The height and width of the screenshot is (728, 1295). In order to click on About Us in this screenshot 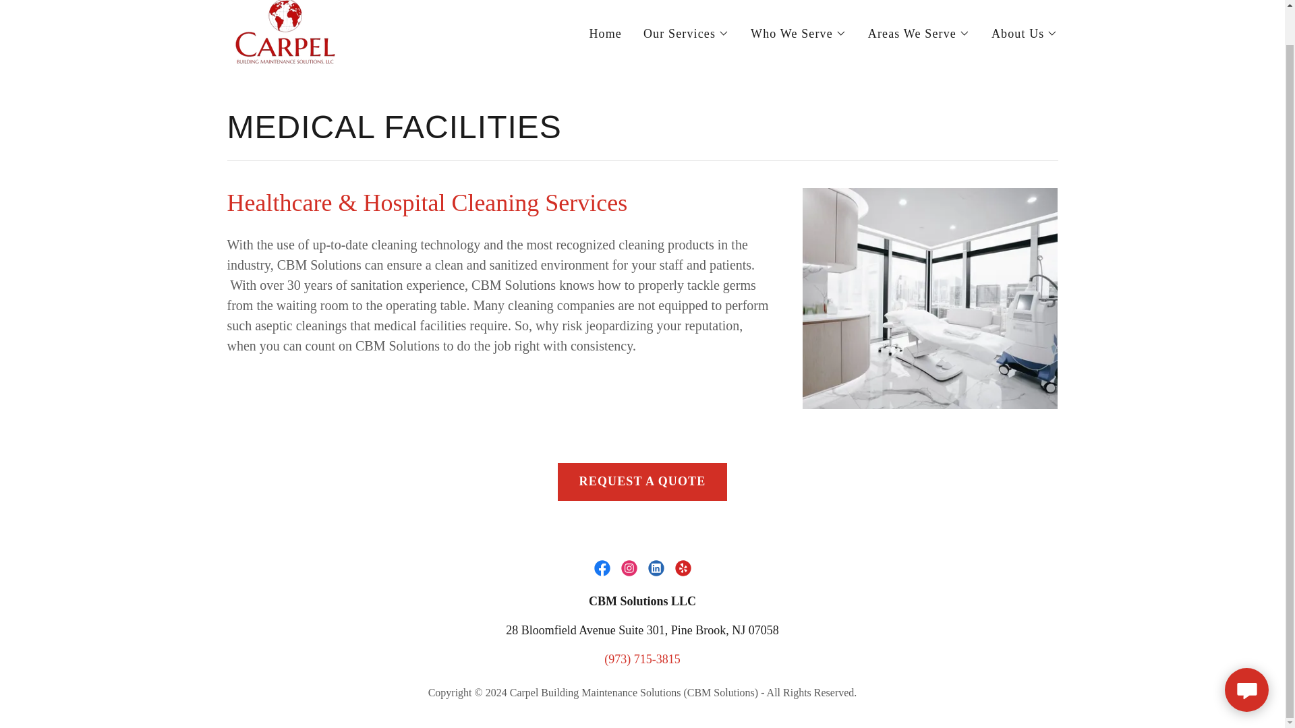, I will do `click(1025, 33)`.